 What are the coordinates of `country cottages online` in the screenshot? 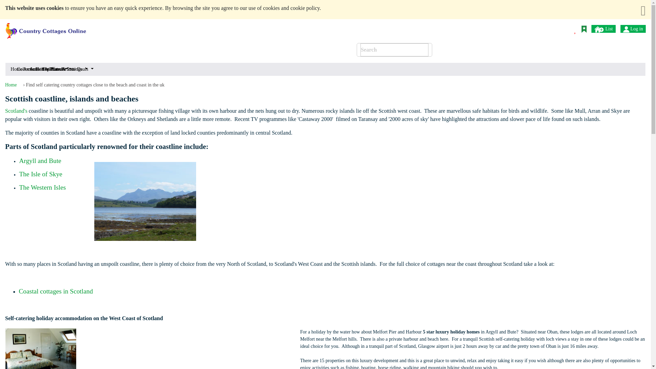 It's located at (46, 28).